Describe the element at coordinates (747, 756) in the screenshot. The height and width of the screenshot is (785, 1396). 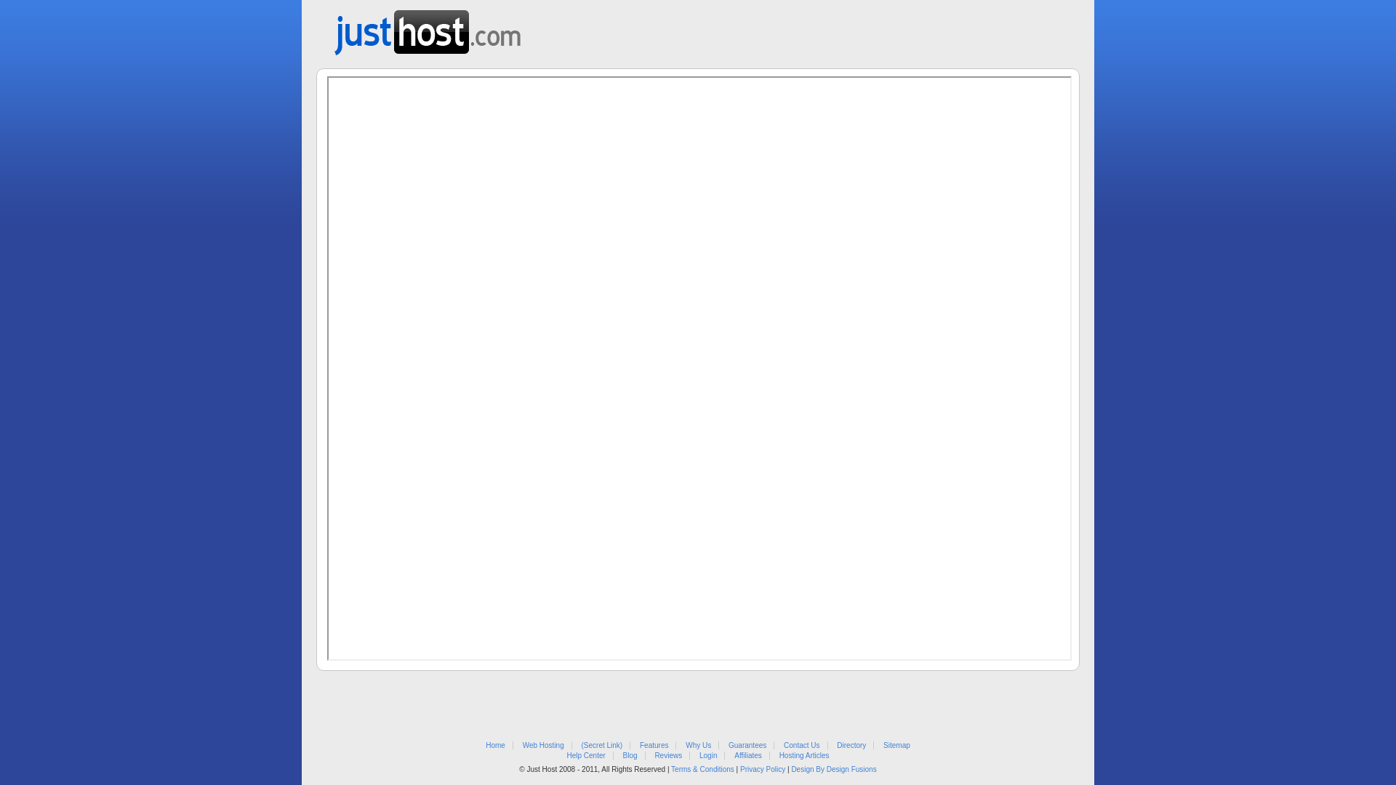
I see `Affiliates` at that location.